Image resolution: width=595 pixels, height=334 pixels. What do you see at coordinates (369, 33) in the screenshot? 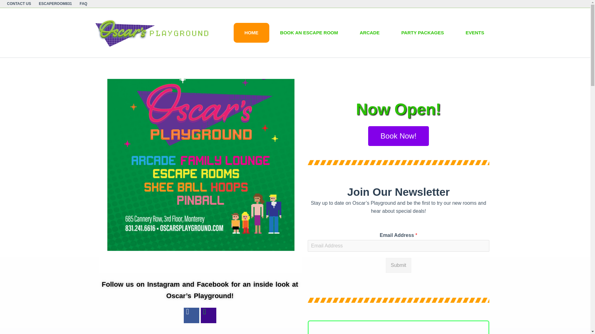
I see `ARCADE` at bounding box center [369, 33].